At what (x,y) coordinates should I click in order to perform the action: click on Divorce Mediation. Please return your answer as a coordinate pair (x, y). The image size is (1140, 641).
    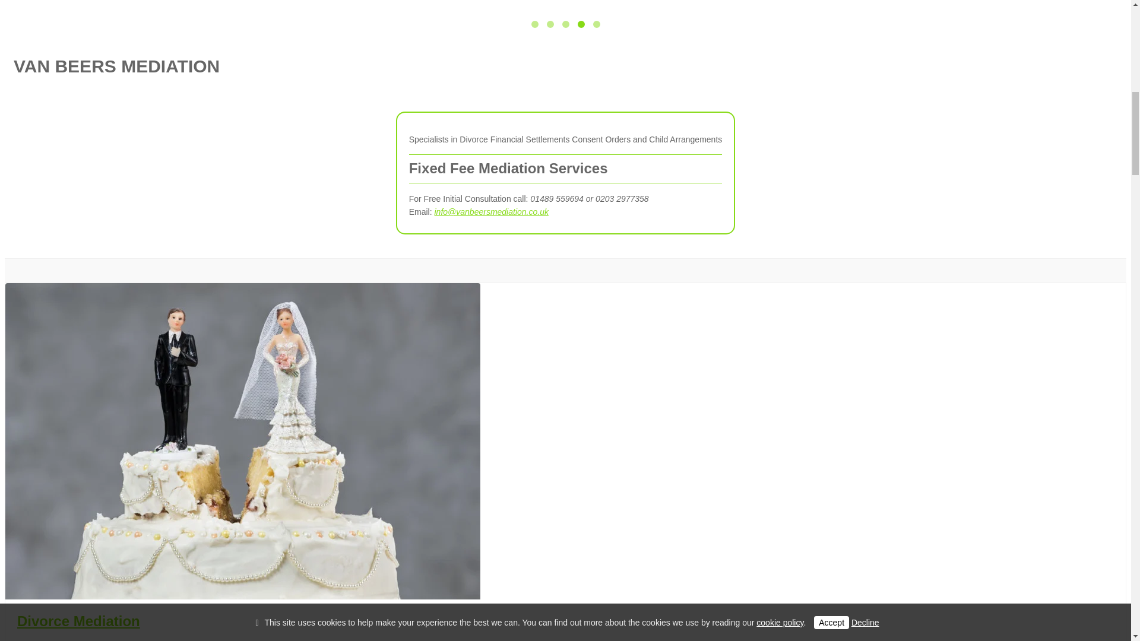
    Looking at the image, I should click on (78, 621).